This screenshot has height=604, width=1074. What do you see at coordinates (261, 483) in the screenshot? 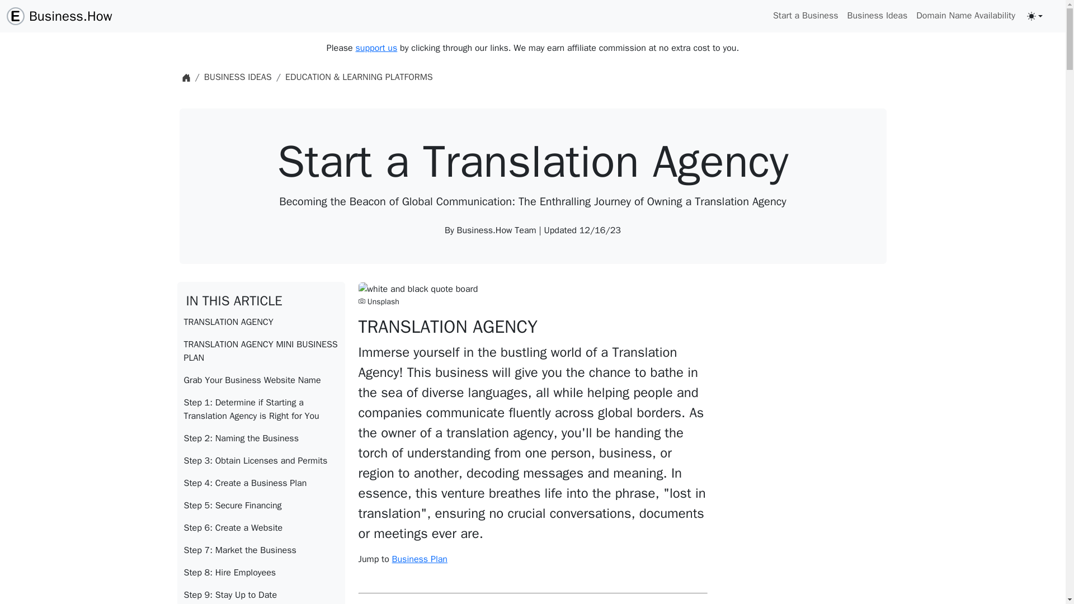
I see `Step 4: Create a Business Plan` at bounding box center [261, 483].